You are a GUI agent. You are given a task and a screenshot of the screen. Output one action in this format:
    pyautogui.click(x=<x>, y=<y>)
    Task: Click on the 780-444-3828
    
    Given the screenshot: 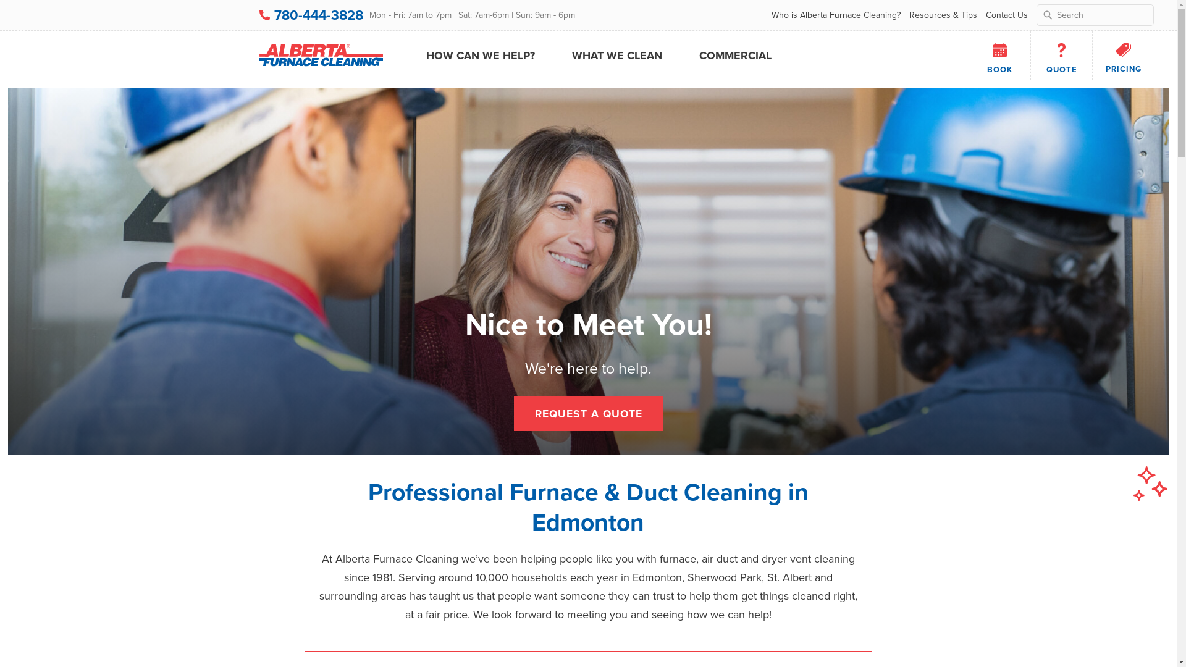 What is the action you would take?
    pyautogui.click(x=319, y=15)
    